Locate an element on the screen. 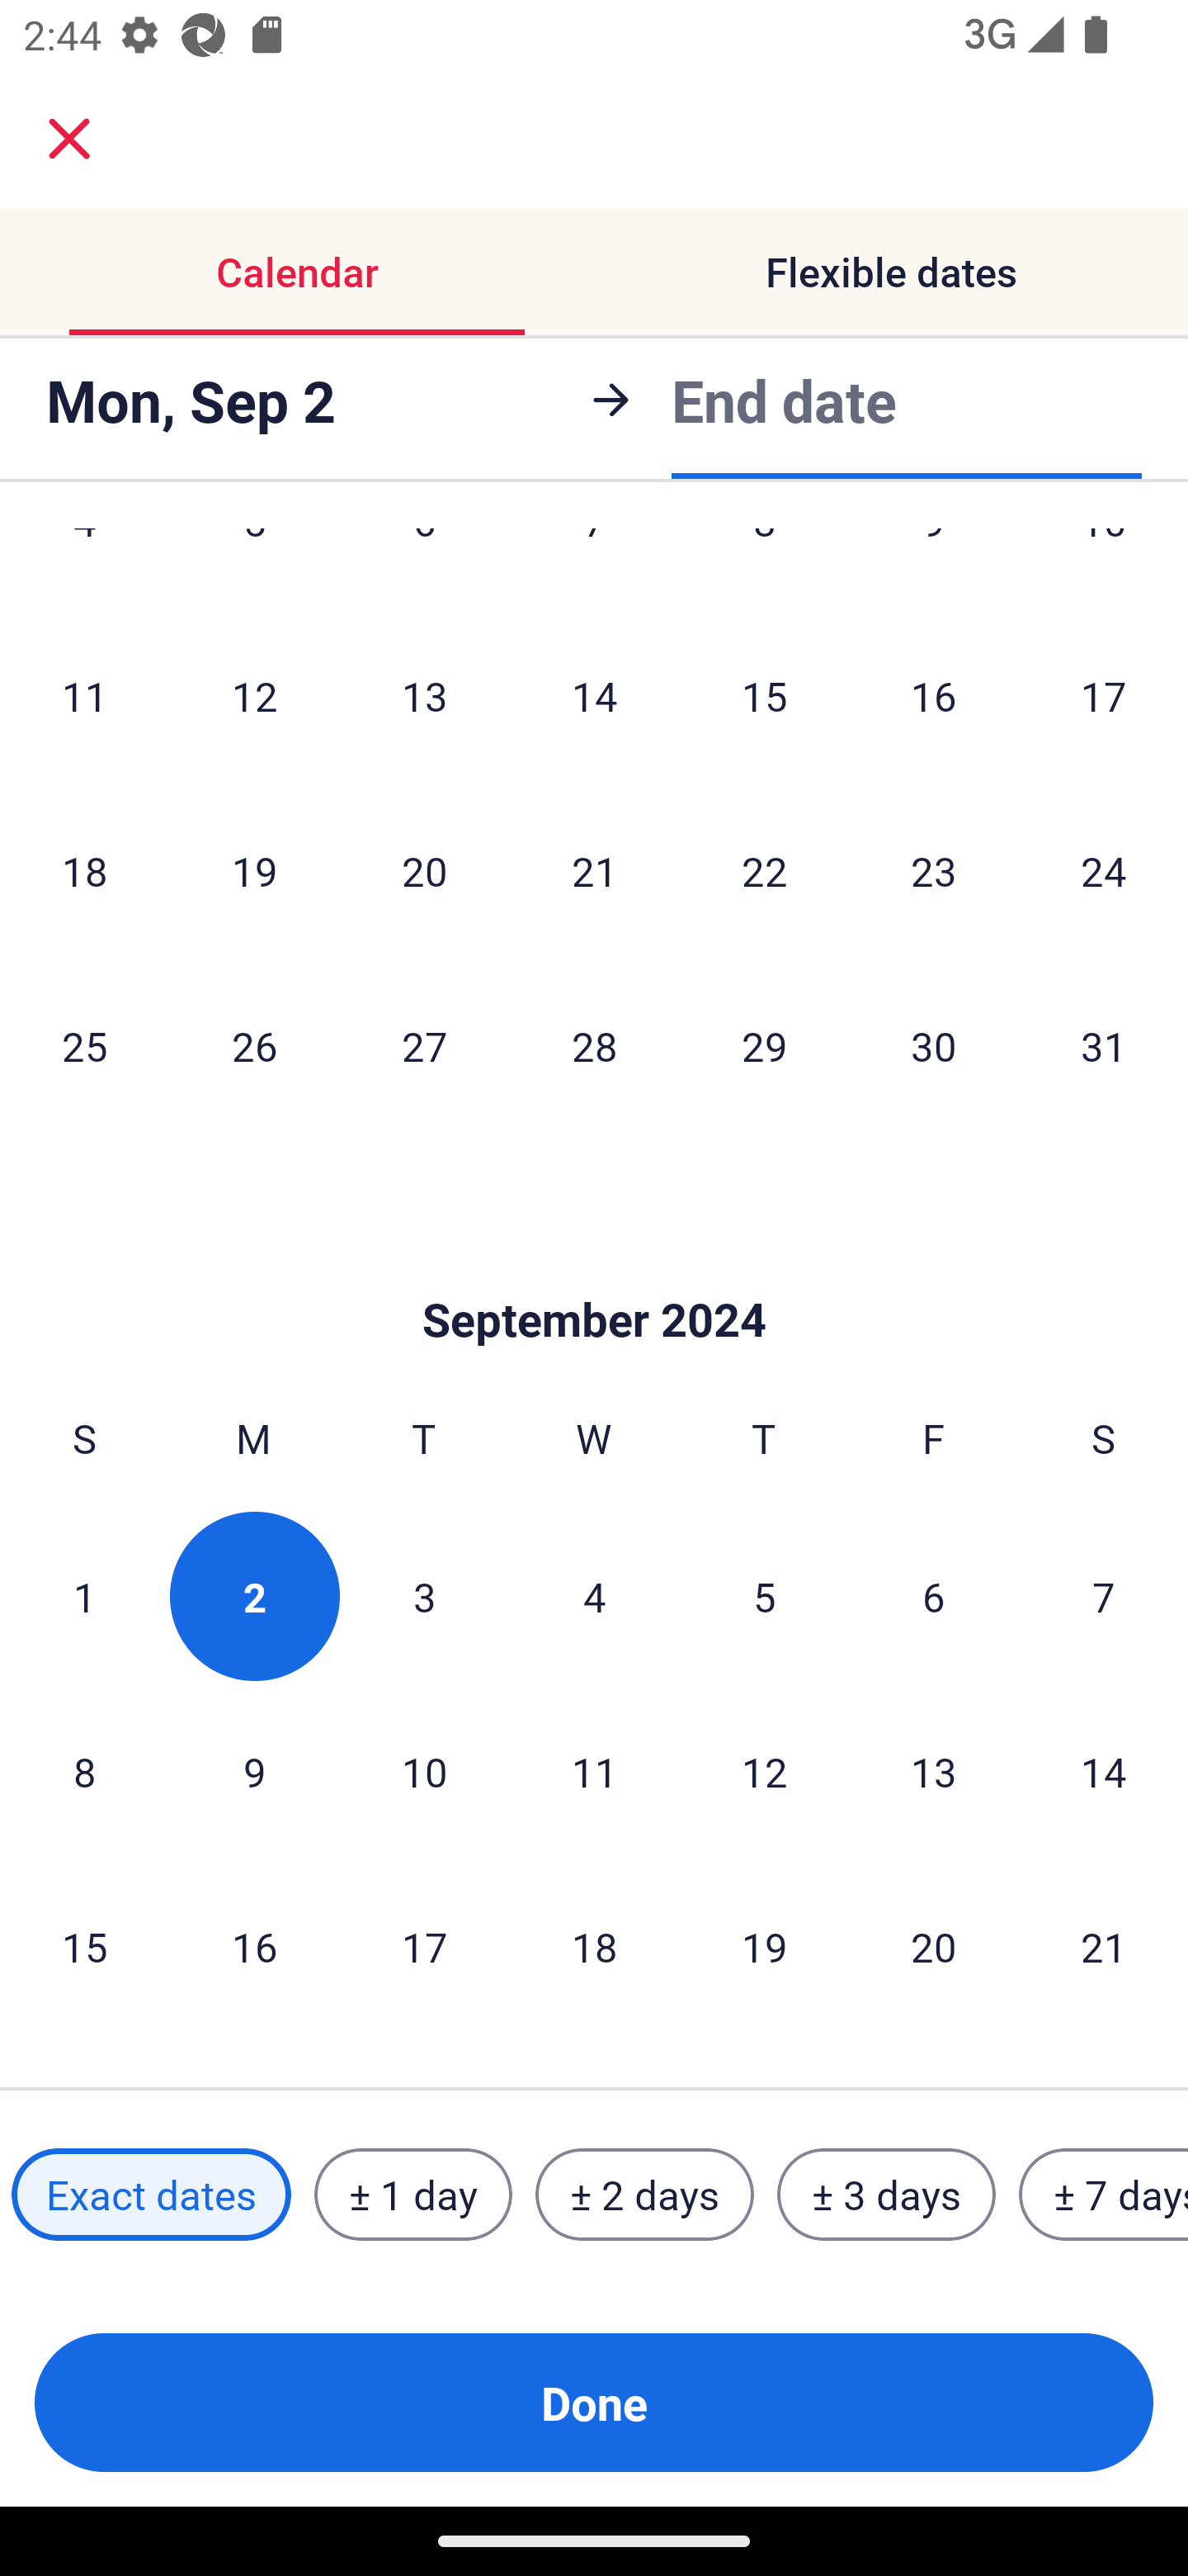  20 Friday, September 20, 2024 is located at coordinates (934, 1945).